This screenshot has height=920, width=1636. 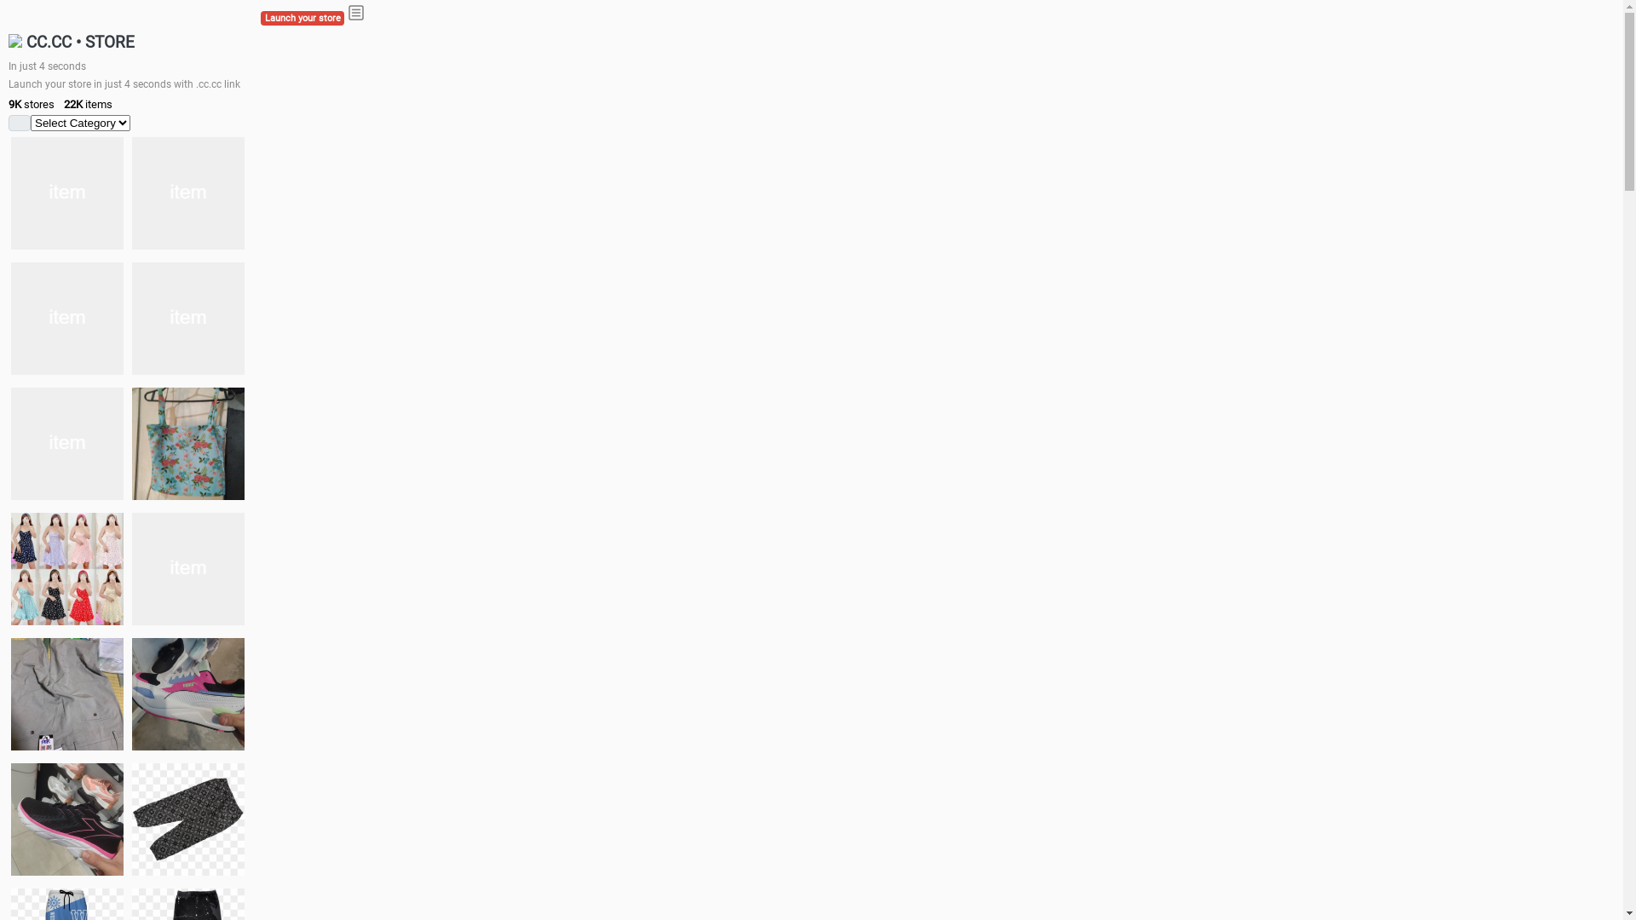 I want to click on Things we need, so click(x=67, y=444).